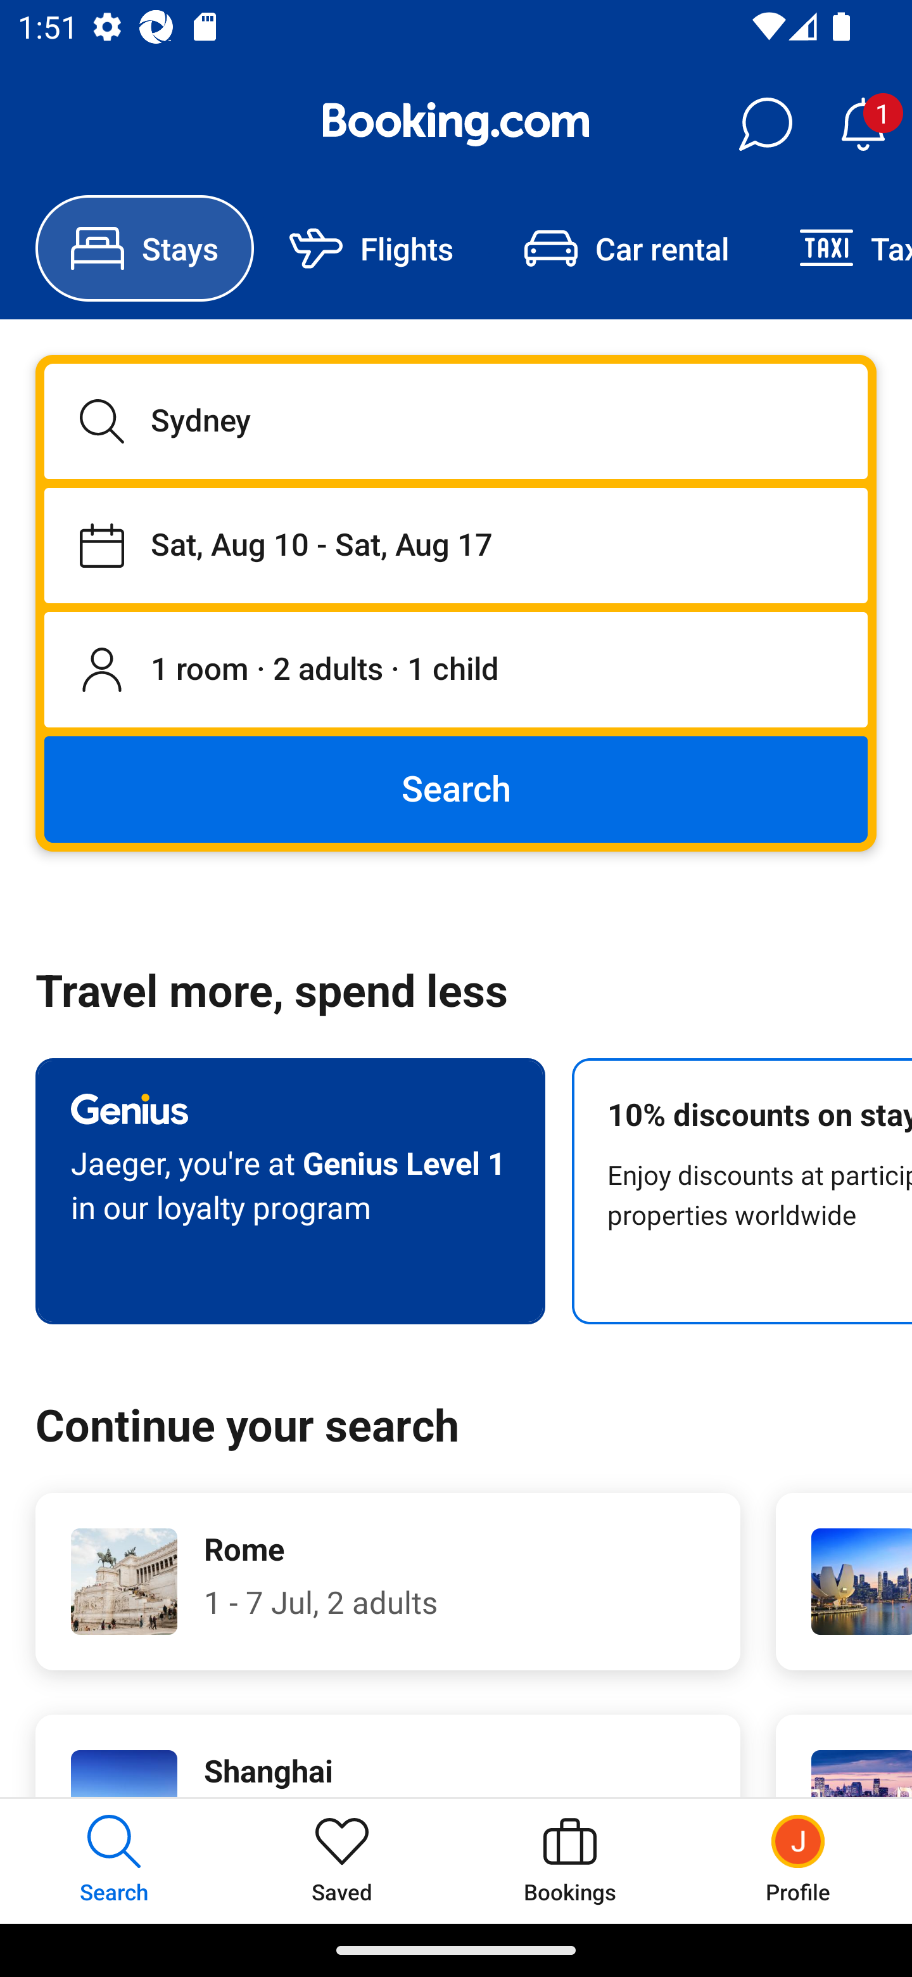 Image resolution: width=912 pixels, height=1977 pixels. I want to click on Rome 1 - 7 Jul, 2 adults, so click(388, 1582).